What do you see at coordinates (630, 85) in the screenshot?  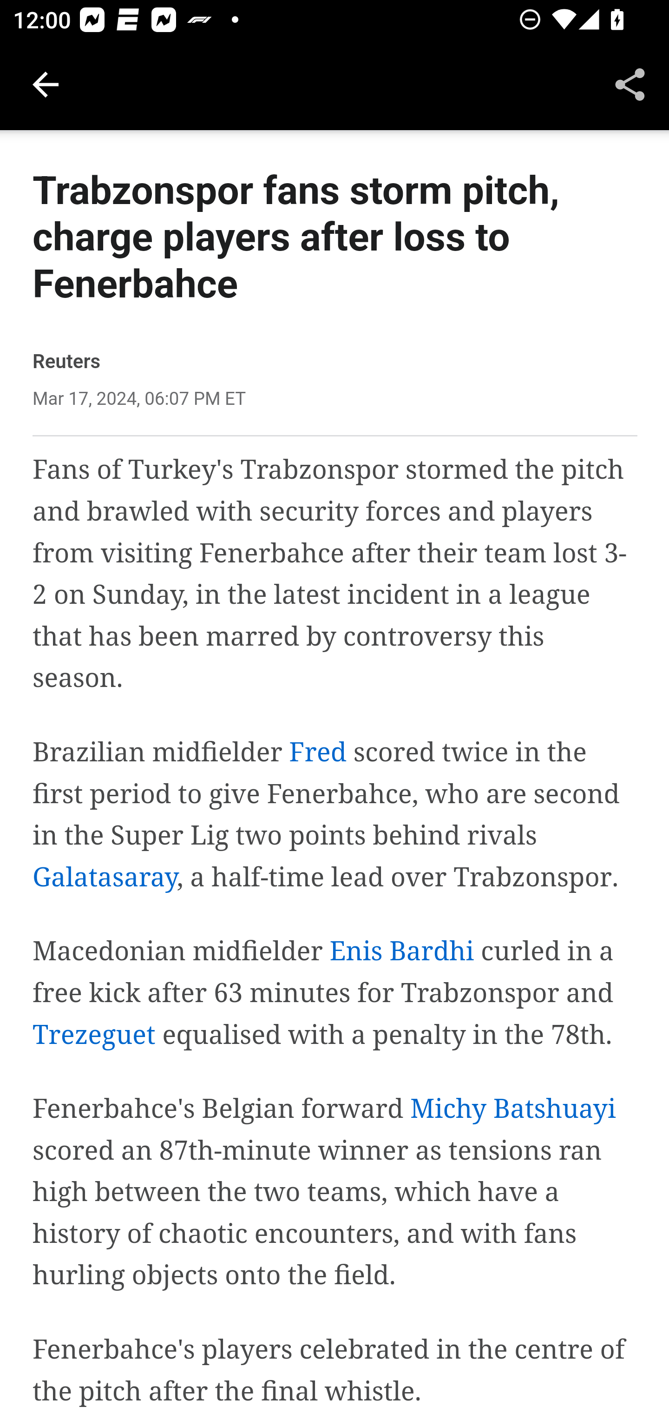 I see `Share` at bounding box center [630, 85].